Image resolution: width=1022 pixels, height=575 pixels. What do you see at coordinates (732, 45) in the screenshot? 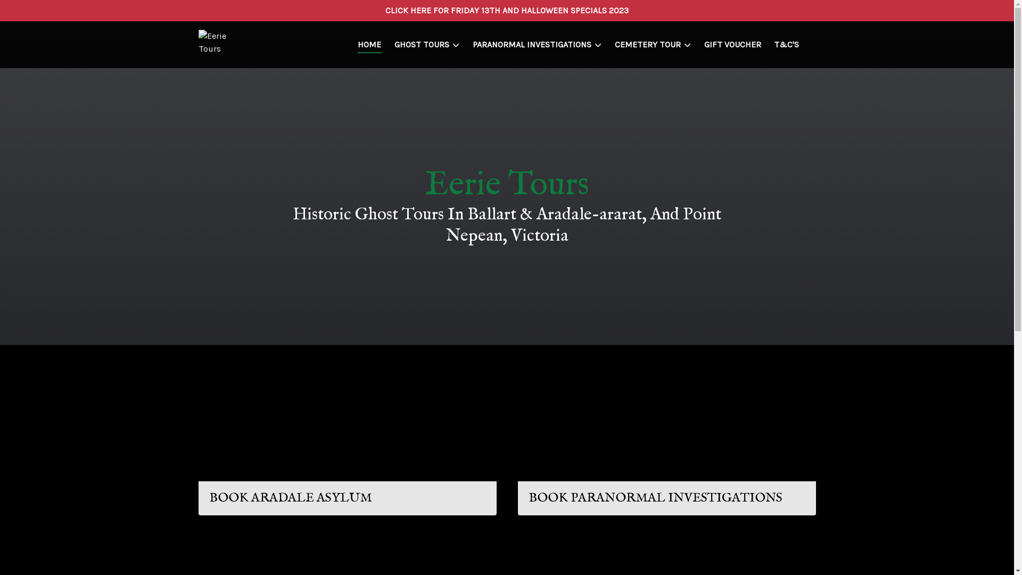
I see `GIFT VOUCHER` at bounding box center [732, 45].